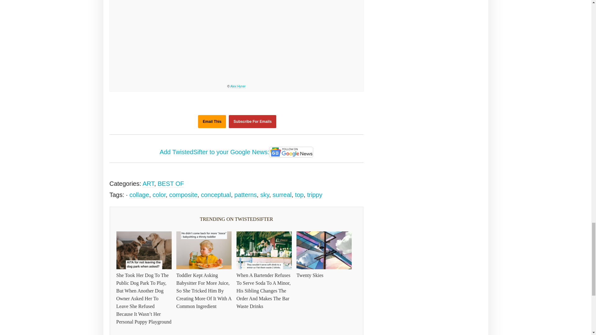  I want to click on Email This, so click(212, 122).